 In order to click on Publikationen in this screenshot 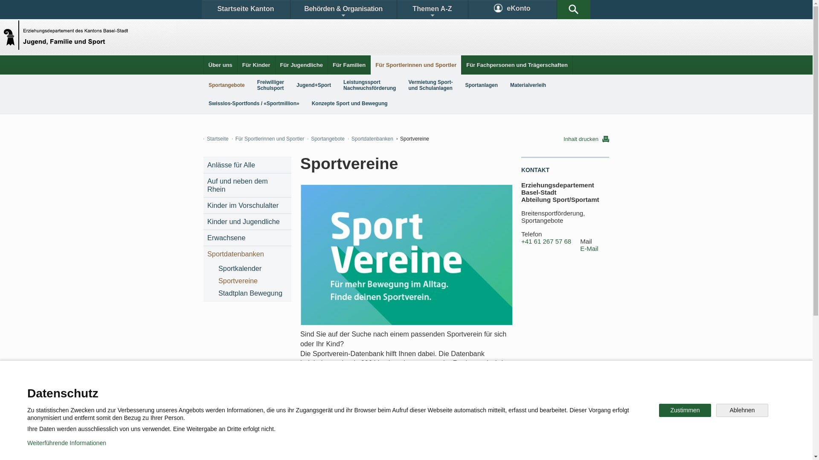, I will do `click(448, 389)`.